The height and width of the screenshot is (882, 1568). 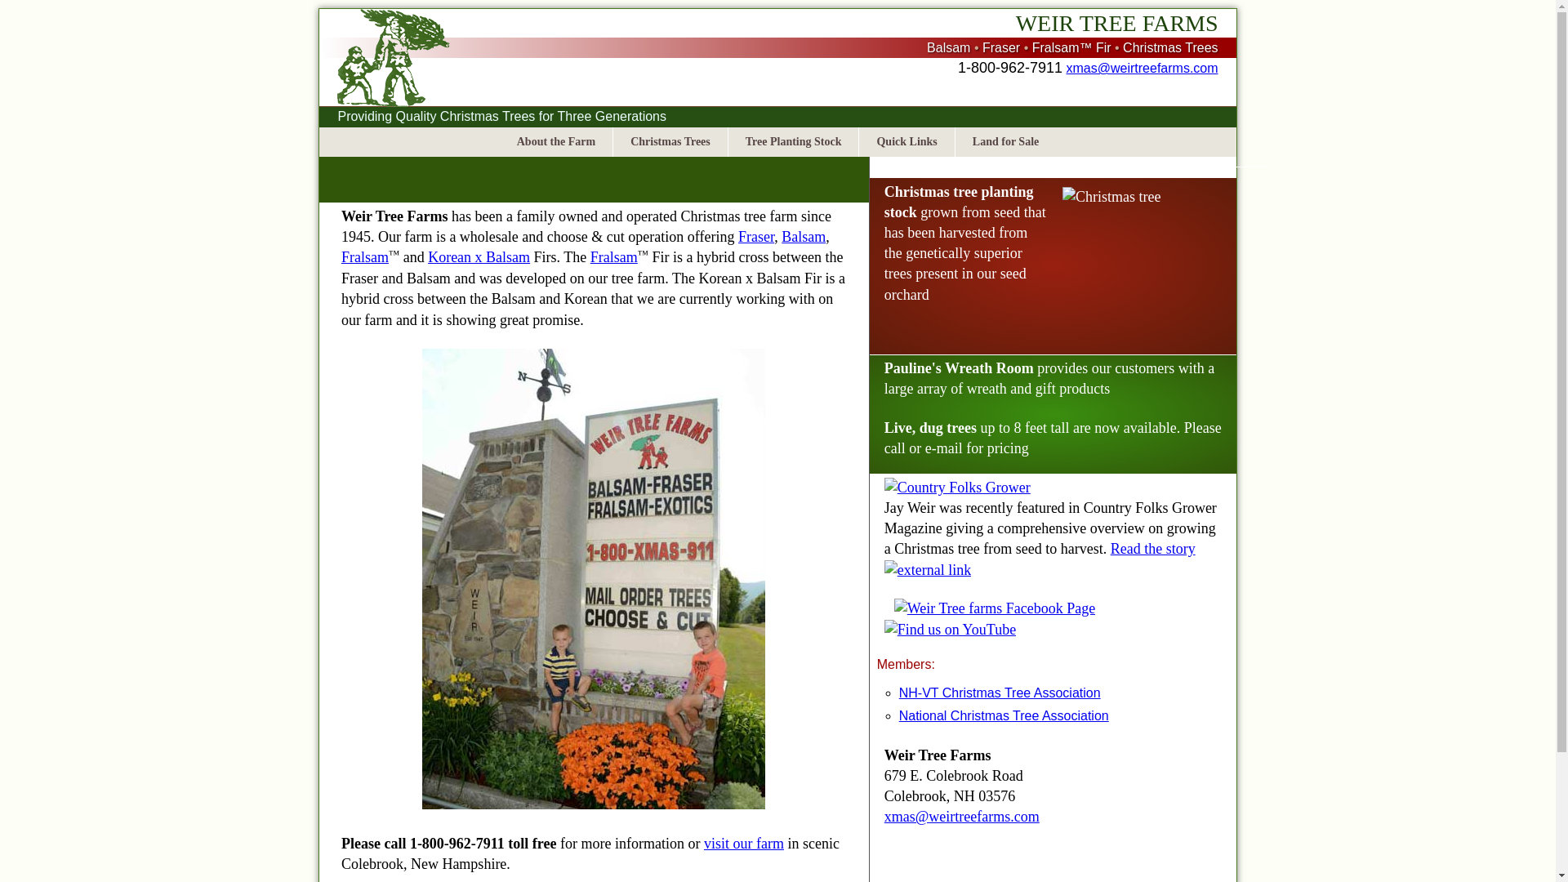 I want to click on Tree Planting Stock, so click(x=793, y=142).